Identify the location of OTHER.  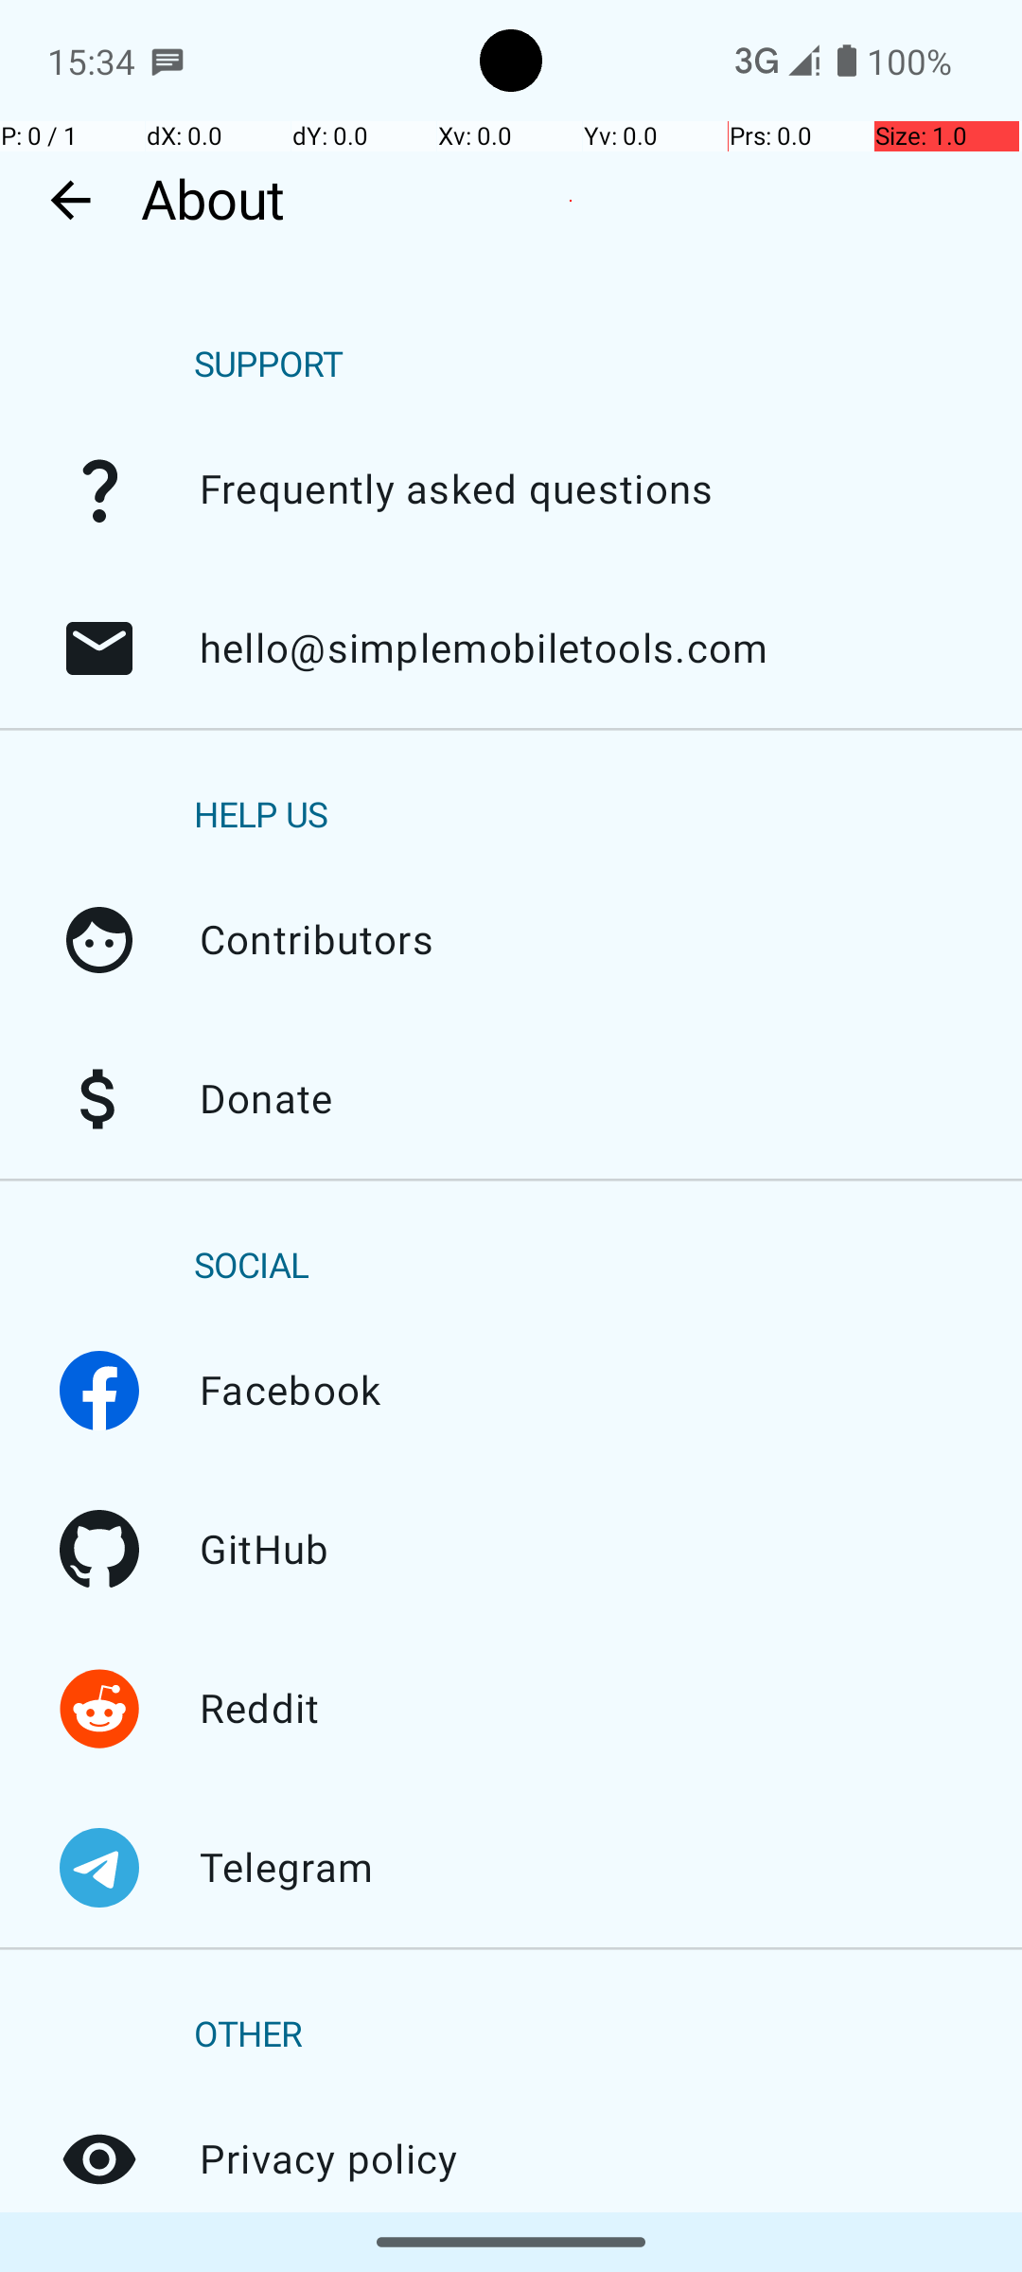
(248, 2035).